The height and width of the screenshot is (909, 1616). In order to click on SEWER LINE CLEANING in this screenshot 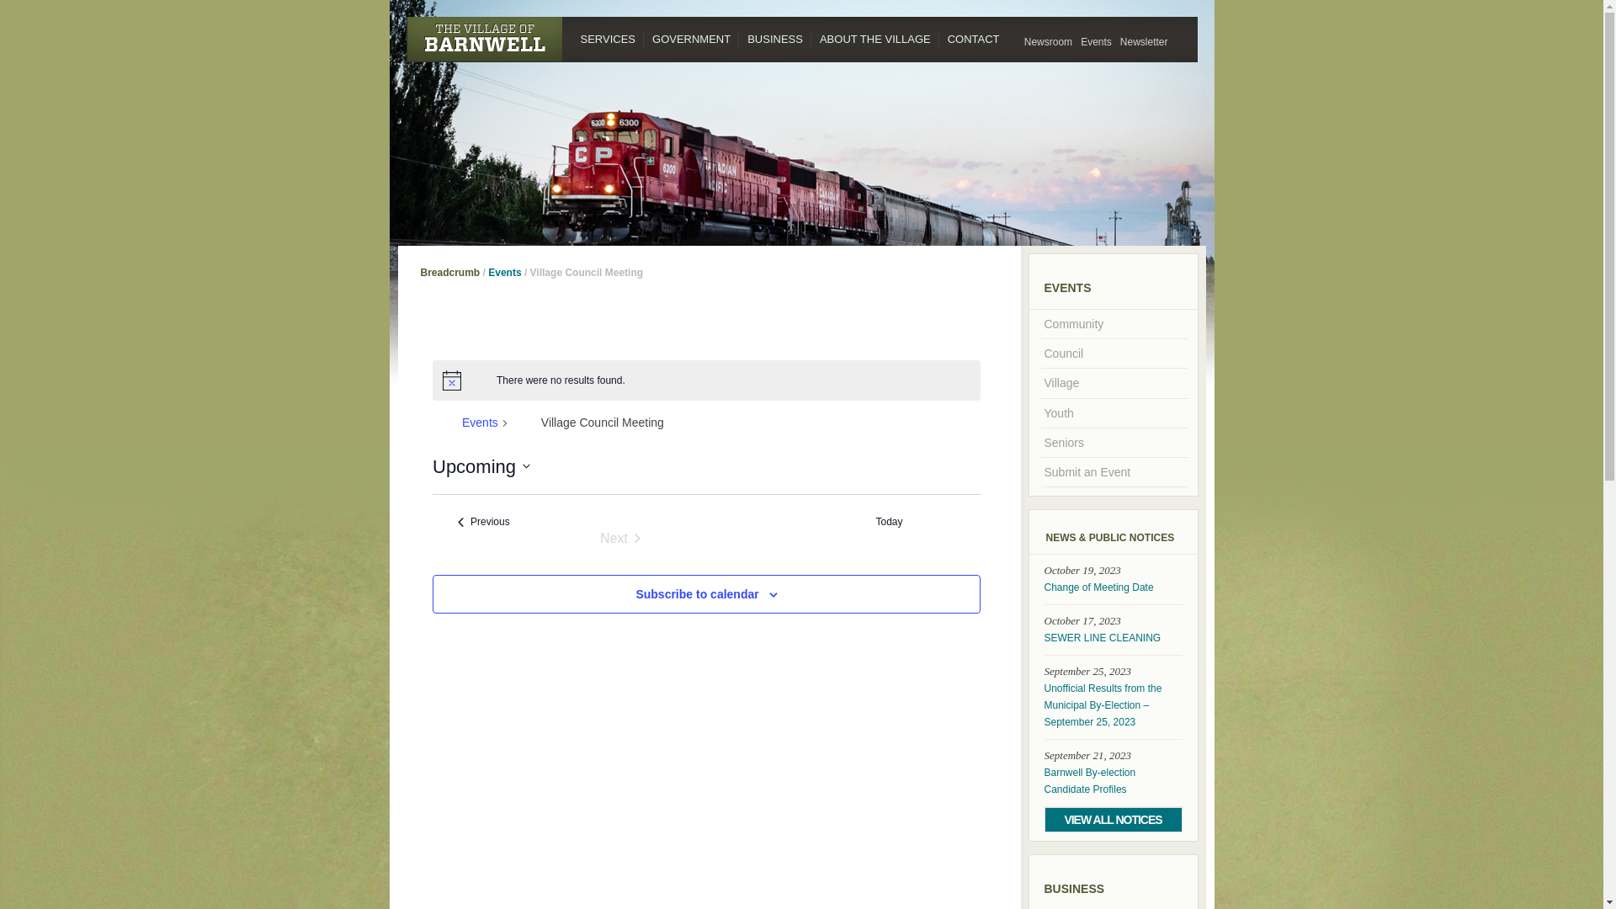, I will do `click(1113, 638)`.